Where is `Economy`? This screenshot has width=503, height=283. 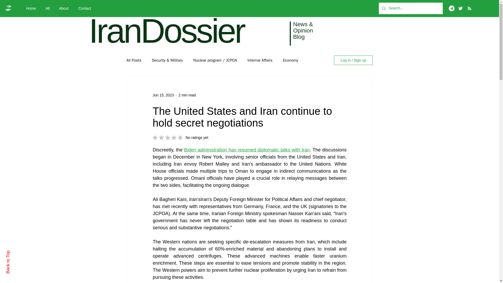 Economy is located at coordinates (290, 60).